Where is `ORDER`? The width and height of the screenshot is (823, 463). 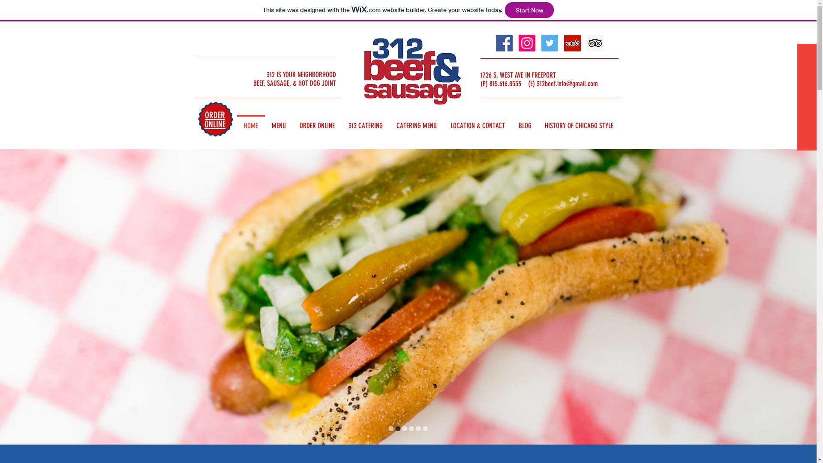 ORDER is located at coordinates (215, 115).